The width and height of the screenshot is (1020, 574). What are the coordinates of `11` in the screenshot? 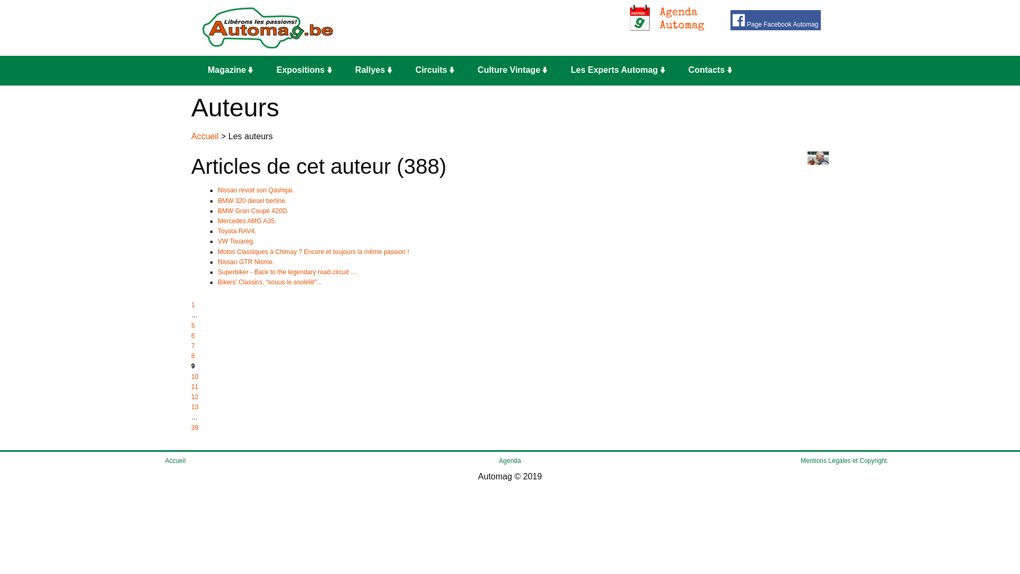 It's located at (194, 387).